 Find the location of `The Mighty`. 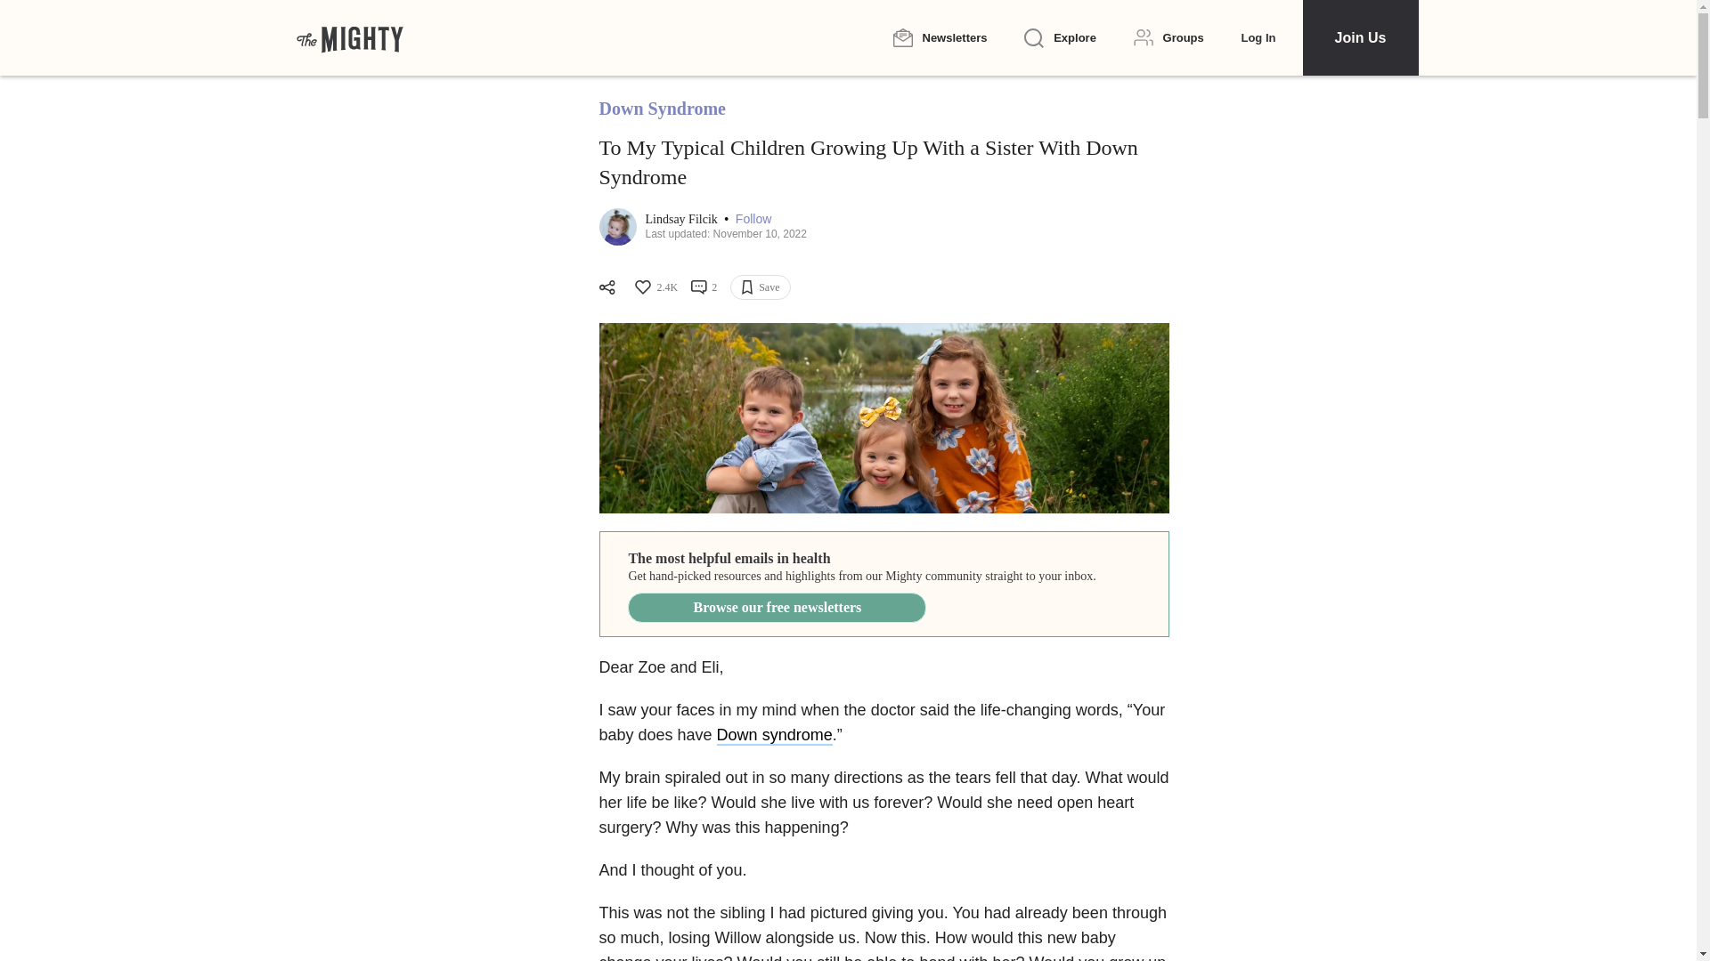

The Mighty is located at coordinates (349, 37).